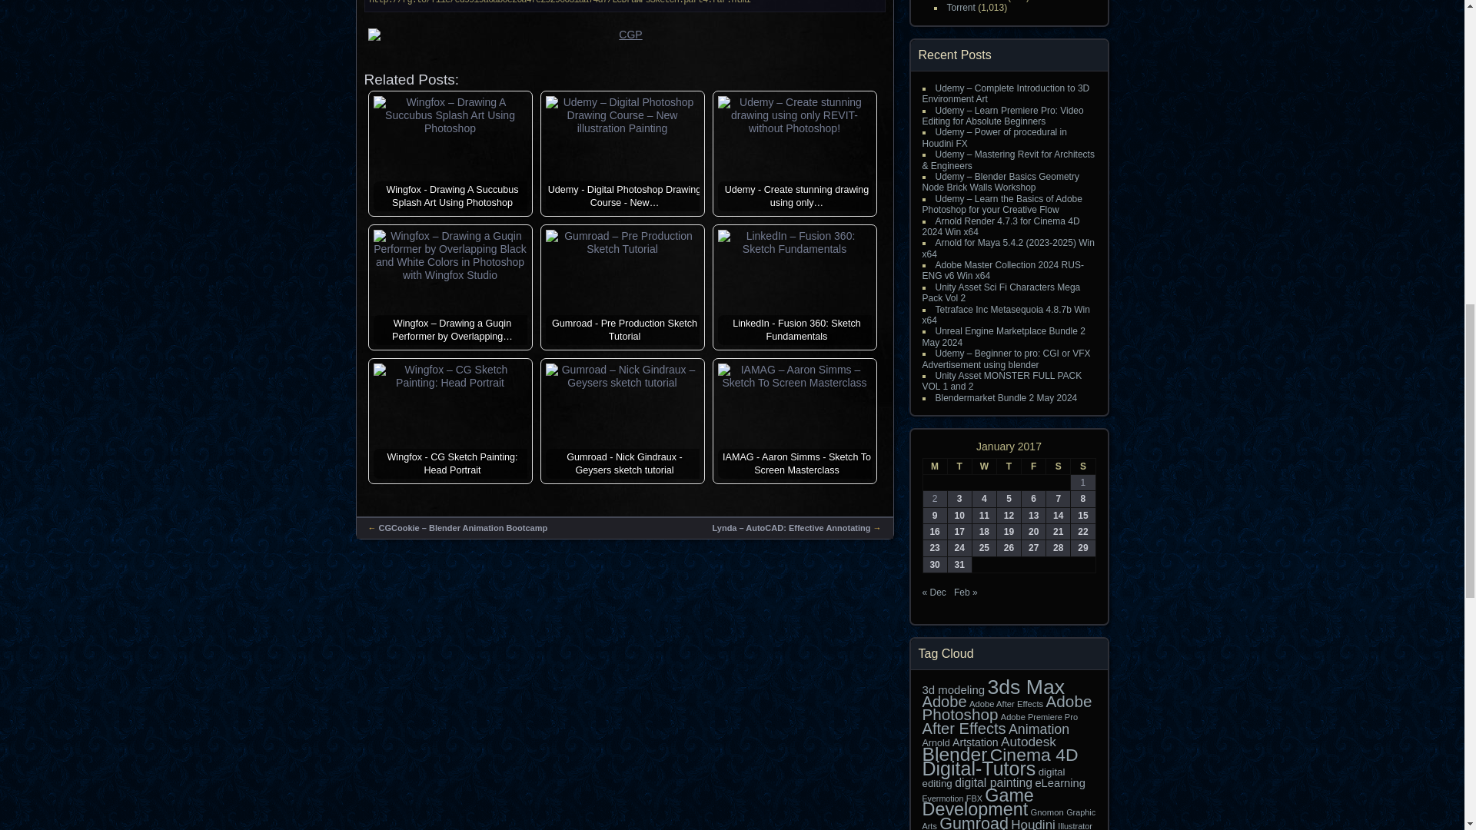 The image size is (1476, 830). I want to click on Monday, so click(935, 466).